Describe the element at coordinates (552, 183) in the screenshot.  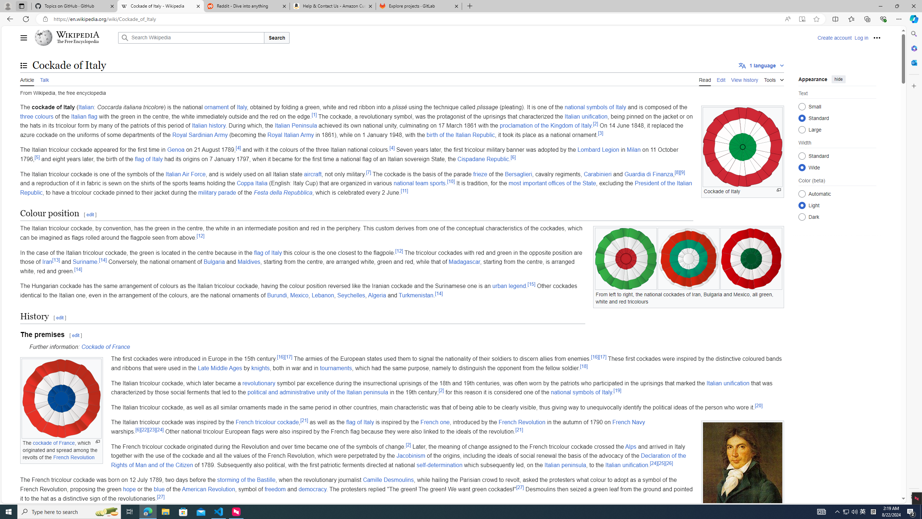
I see `most important offices of the State` at that location.